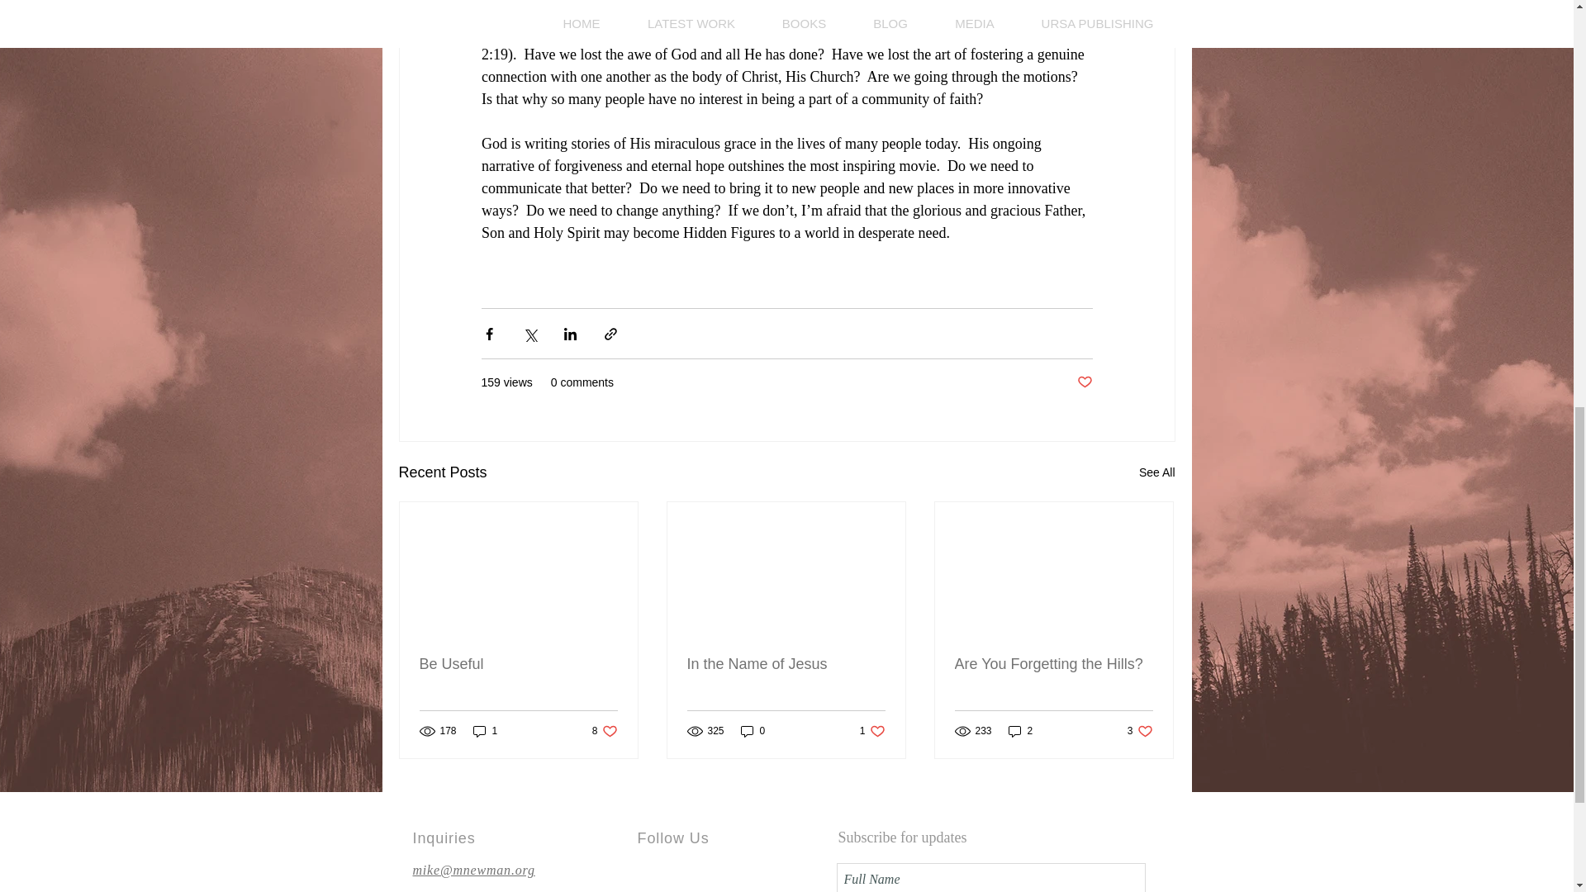 This screenshot has height=892, width=1586. I want to click on In the Name of Jesus, so click(786, 664).